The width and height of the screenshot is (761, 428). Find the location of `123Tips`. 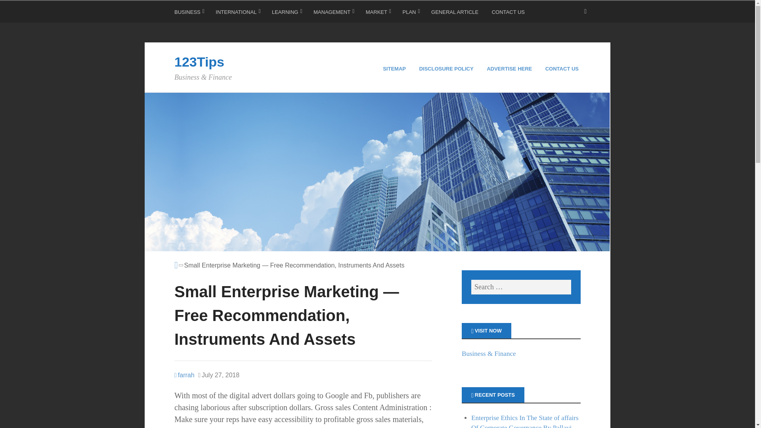

123Tips is located at coordinates (199, 62).